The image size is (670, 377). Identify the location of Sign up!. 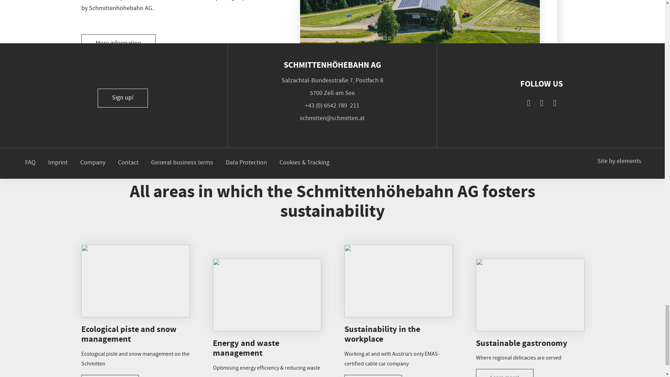
(123, 98).